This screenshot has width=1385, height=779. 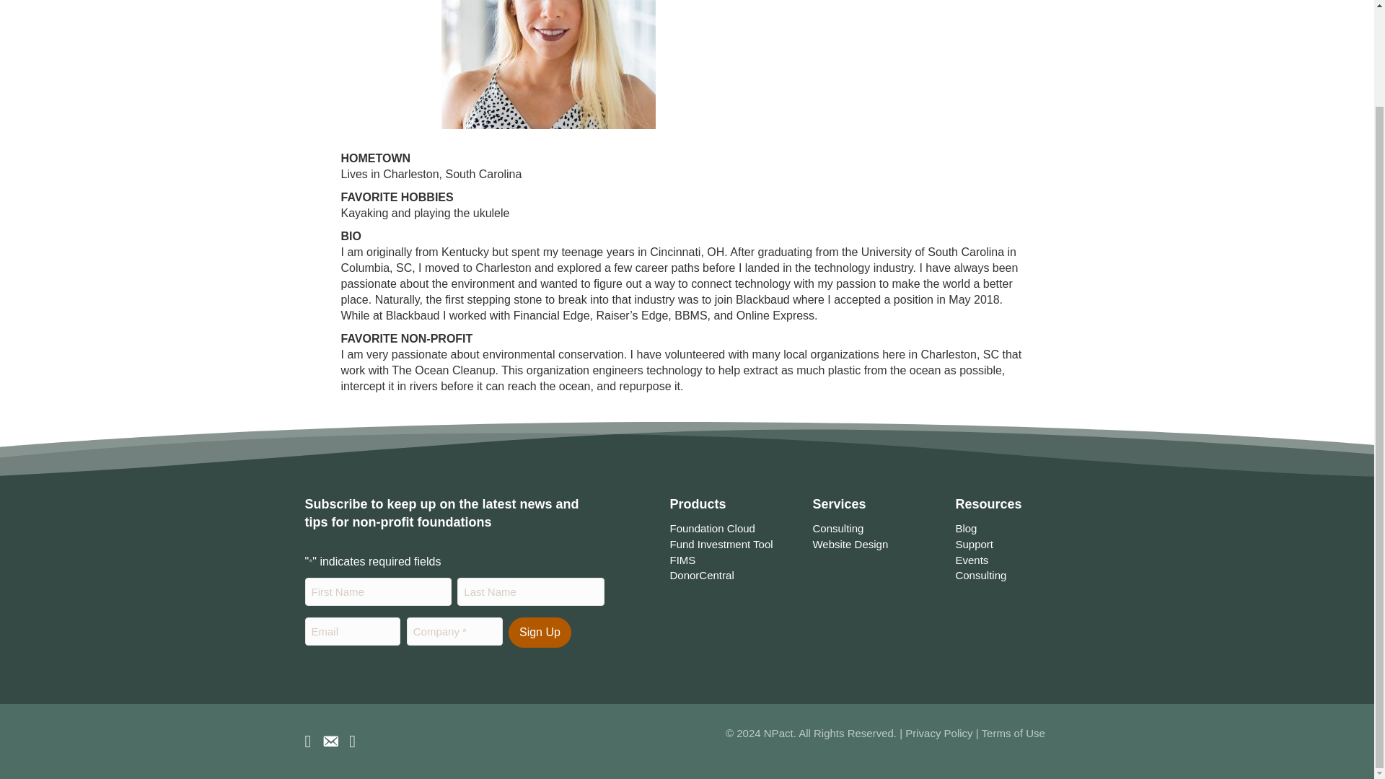 I want to click on Sign Up, so click(x=540, y=632).